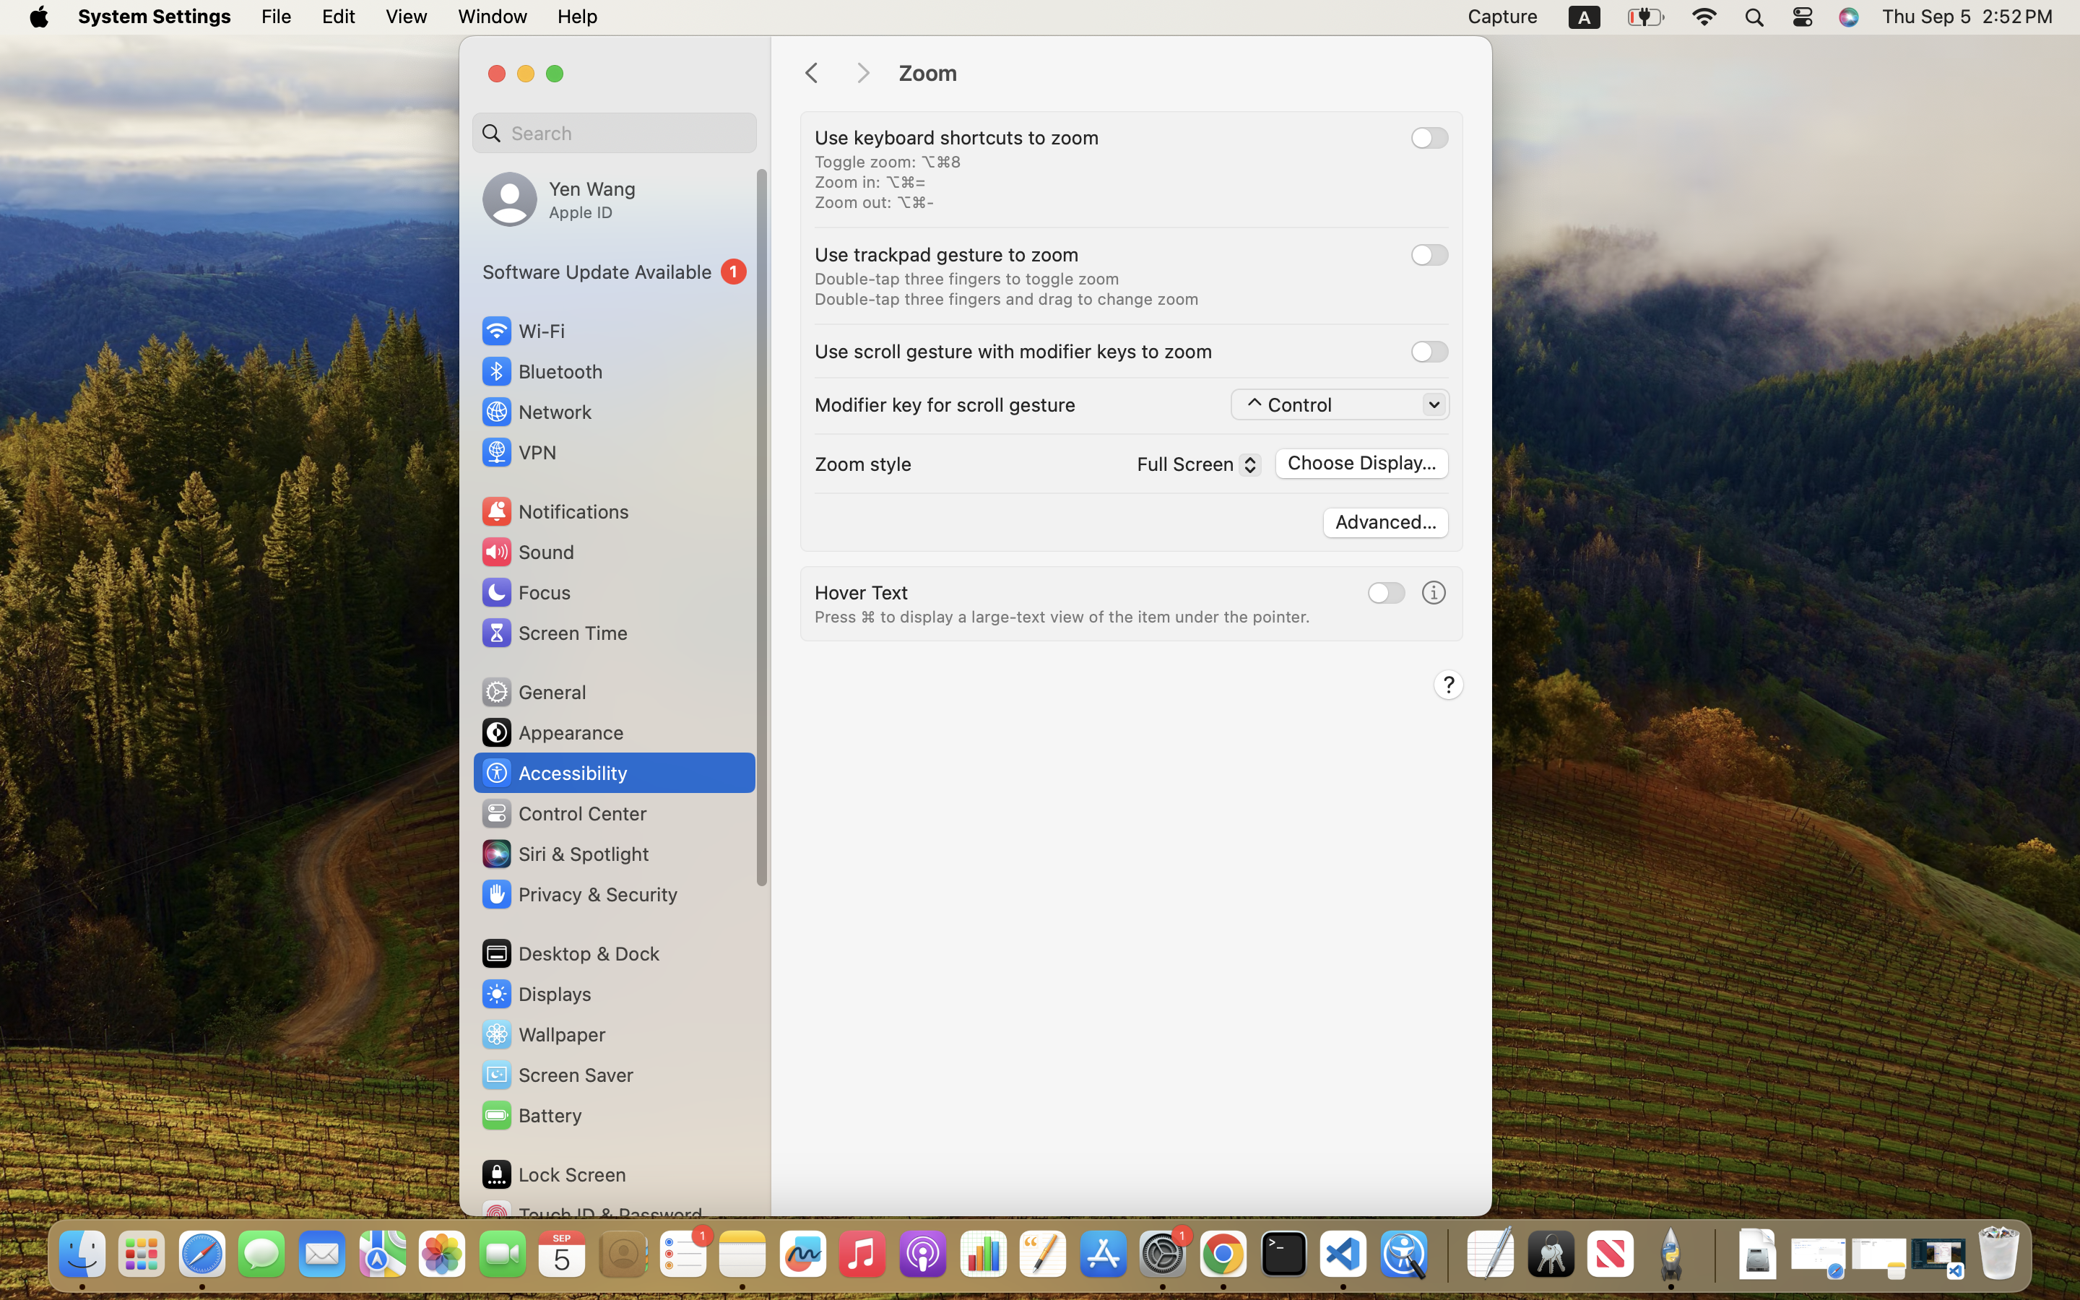  What do you see at coordinates (552, 732) in the screenshot?
I see `Appearance` at bounding box center [552, 732].